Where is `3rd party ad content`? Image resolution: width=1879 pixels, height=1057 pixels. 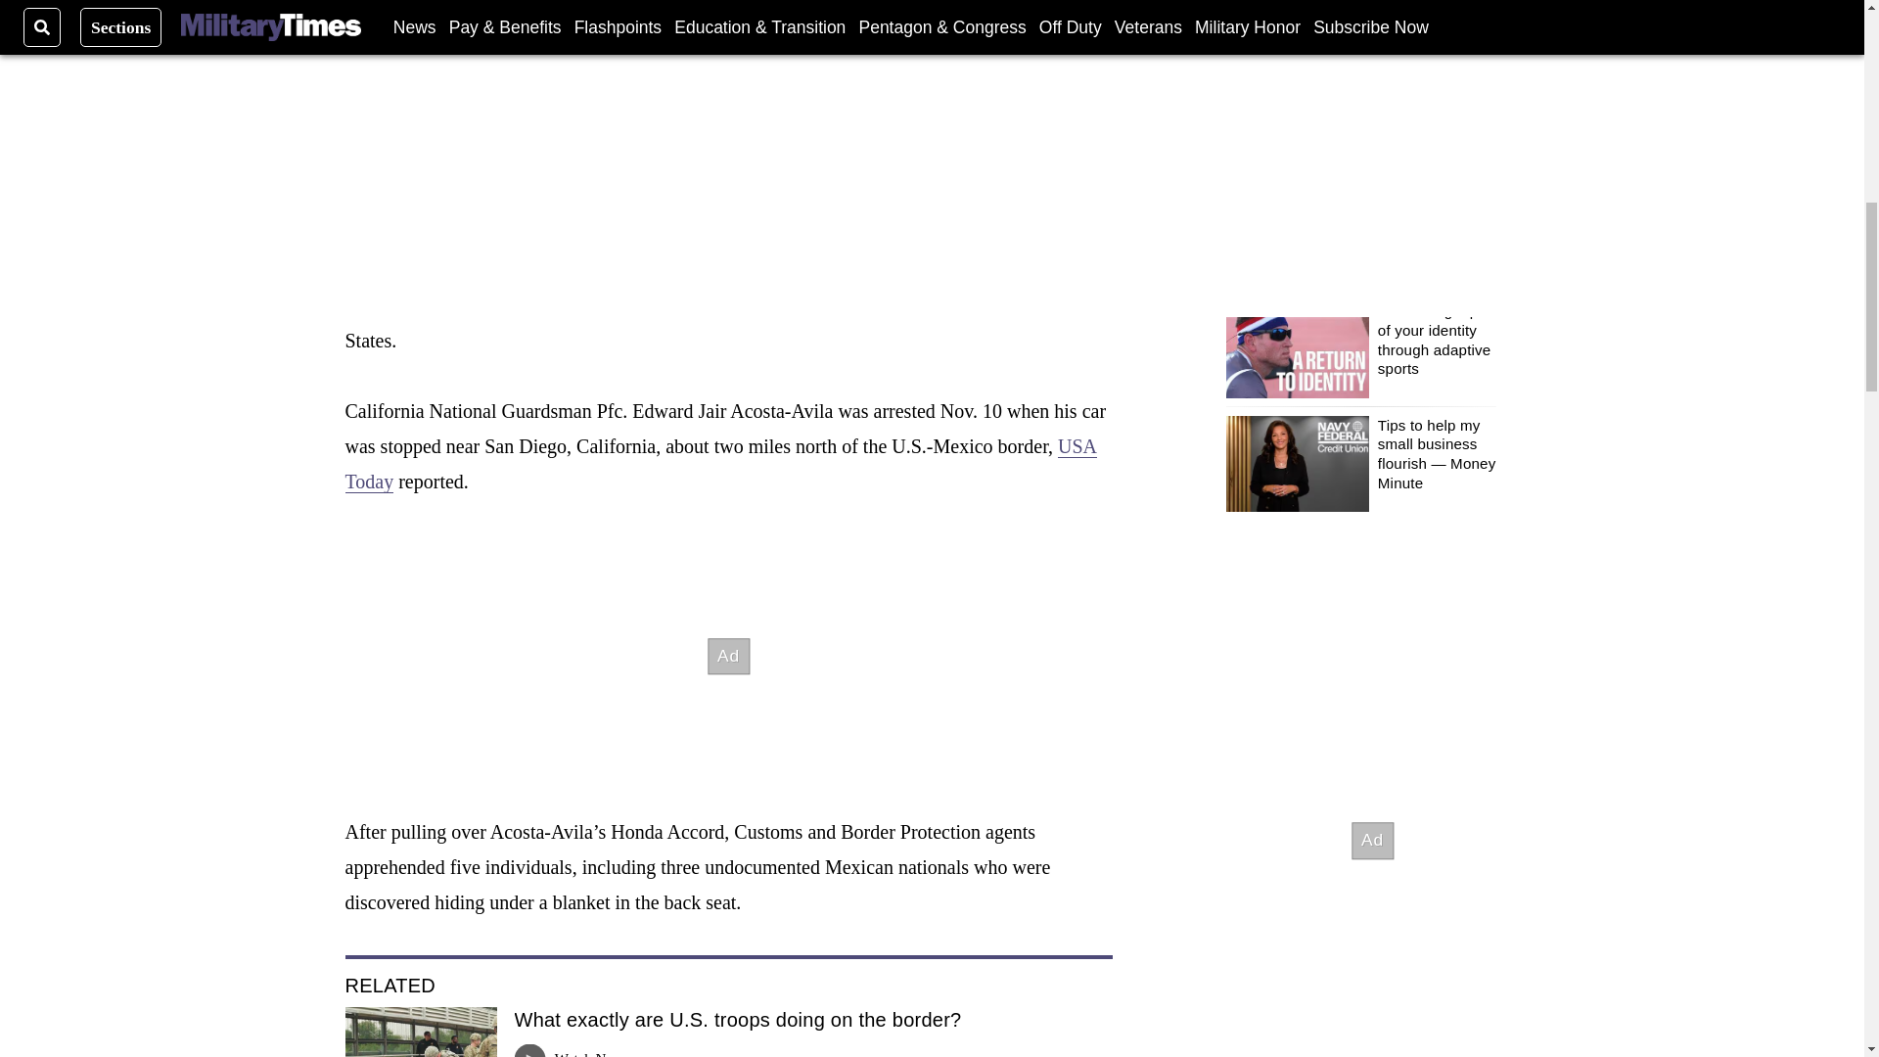 3rd party ad content is located at coordinates (728, 656).